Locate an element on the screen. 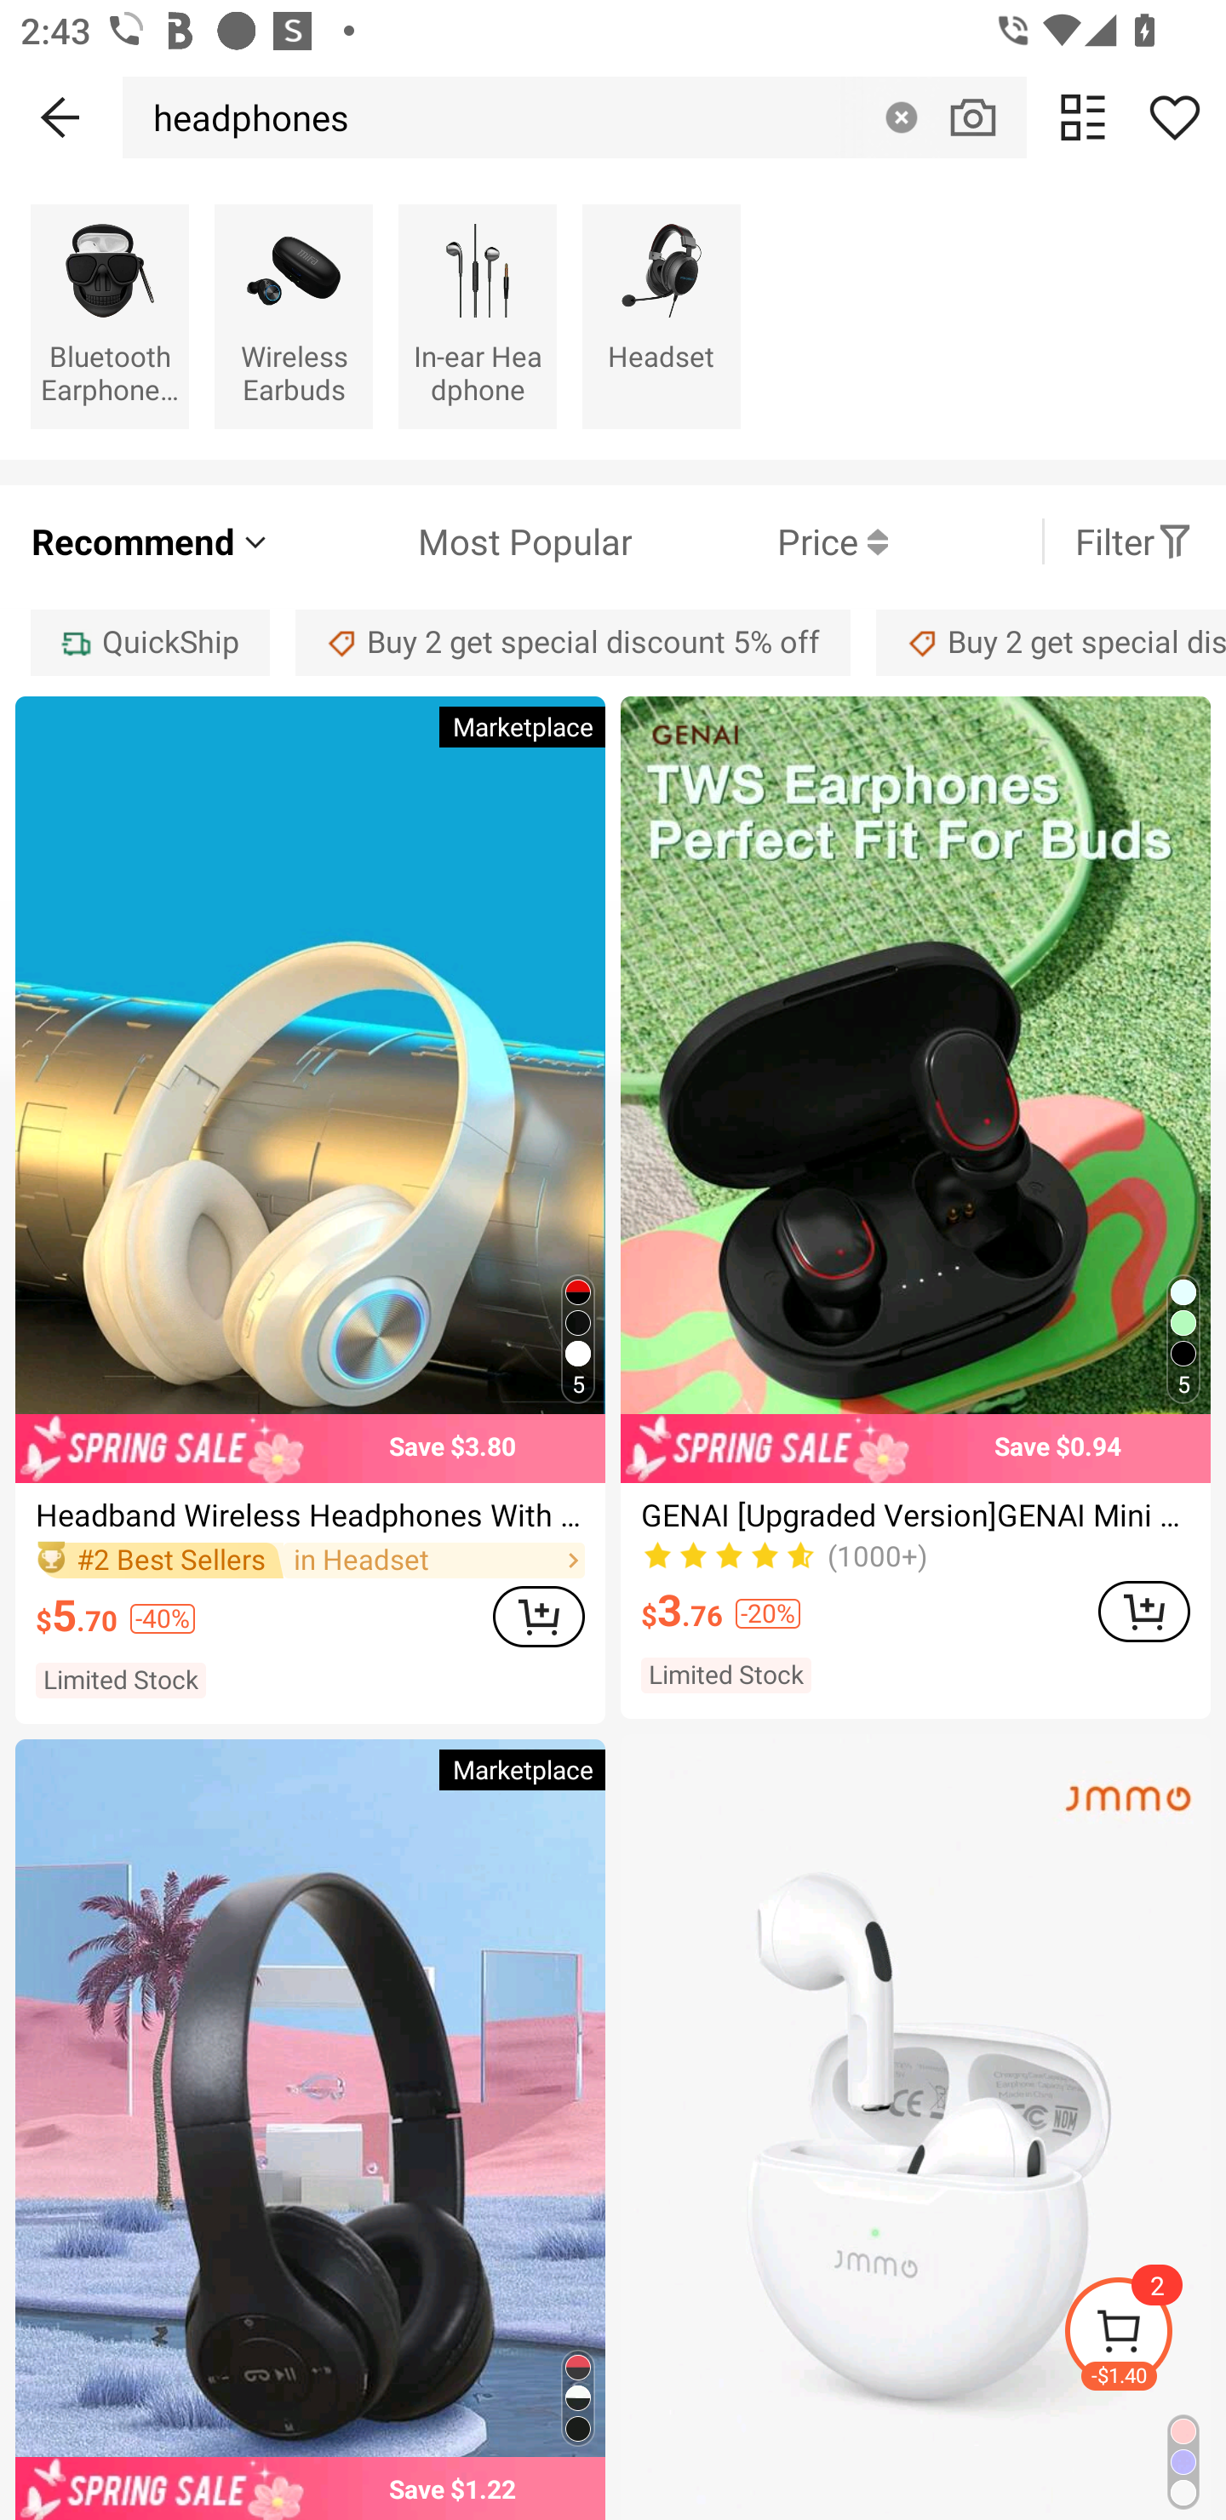  -$1.40 is located at coordinates (1144, 2334).